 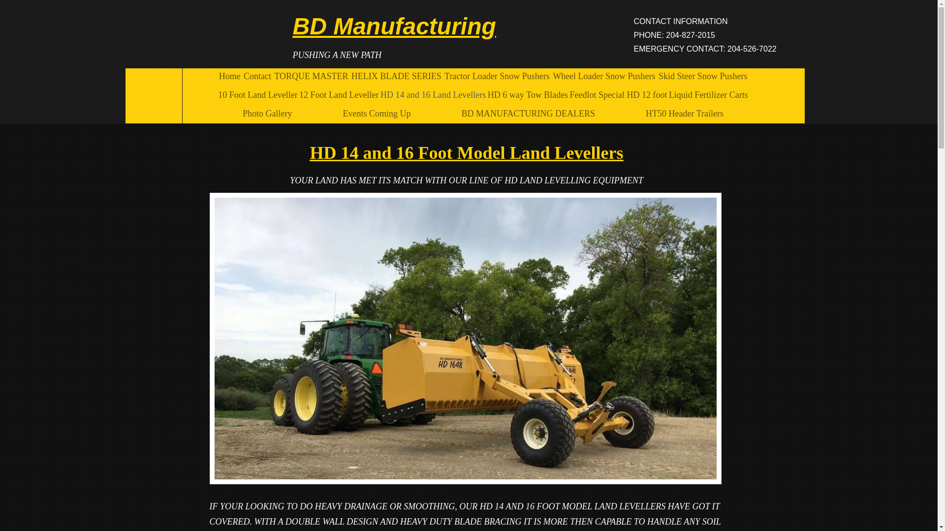 I want to click on HD 14 and 16 Land Levellers, so click(x=433, y=95).